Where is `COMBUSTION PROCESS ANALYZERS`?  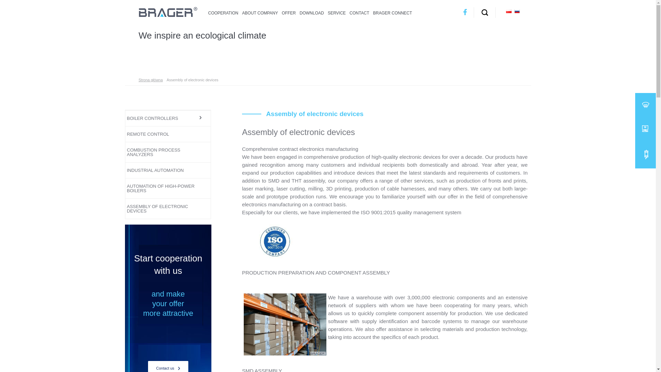 COMBUSTION PROCESS ANALYZERS is located at coordinates (161, 152).